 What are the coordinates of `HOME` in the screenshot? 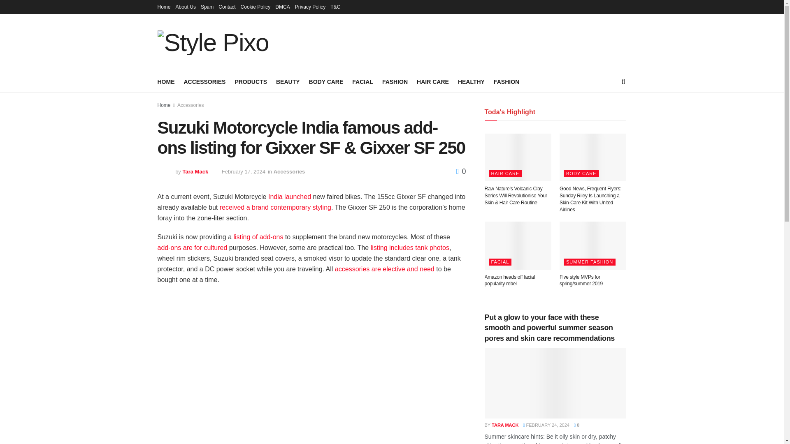 It's located at (166, 81).